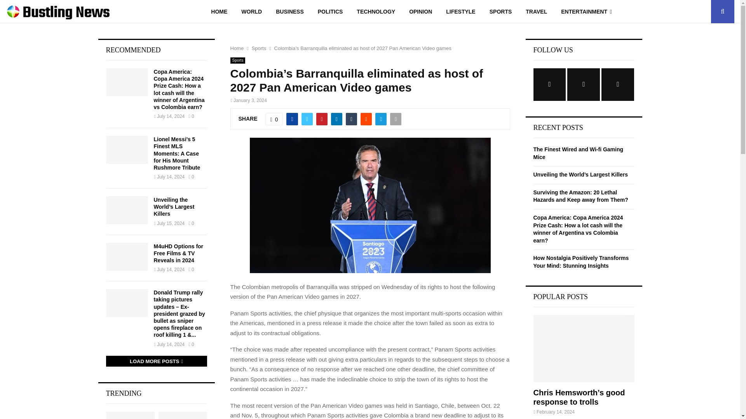  What do you see at coordinates (536, 12) in the screenshot?
I see `TRAVEL` at bounding box center [536, 12].